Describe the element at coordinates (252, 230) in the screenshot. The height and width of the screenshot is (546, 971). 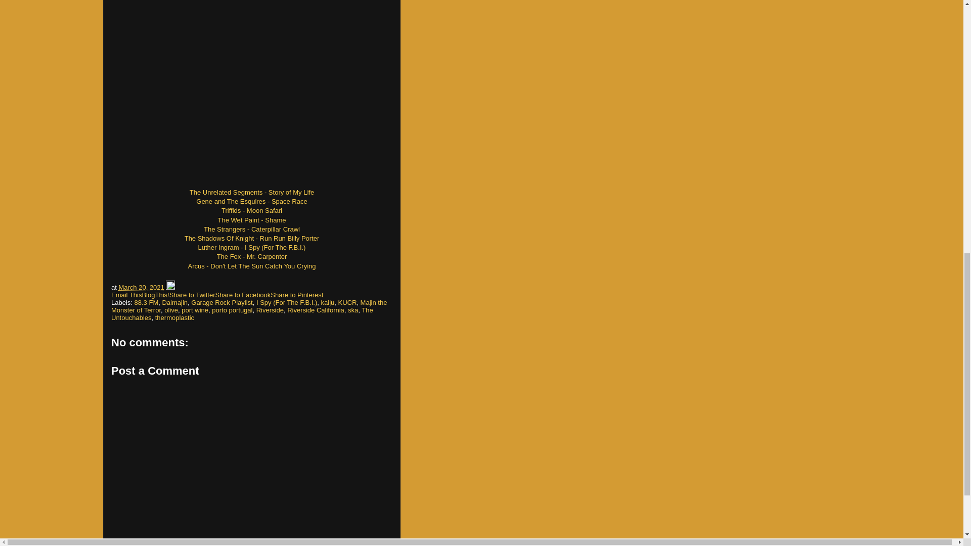
I see `The Strangers - Caterpillar Crawl` at that location.